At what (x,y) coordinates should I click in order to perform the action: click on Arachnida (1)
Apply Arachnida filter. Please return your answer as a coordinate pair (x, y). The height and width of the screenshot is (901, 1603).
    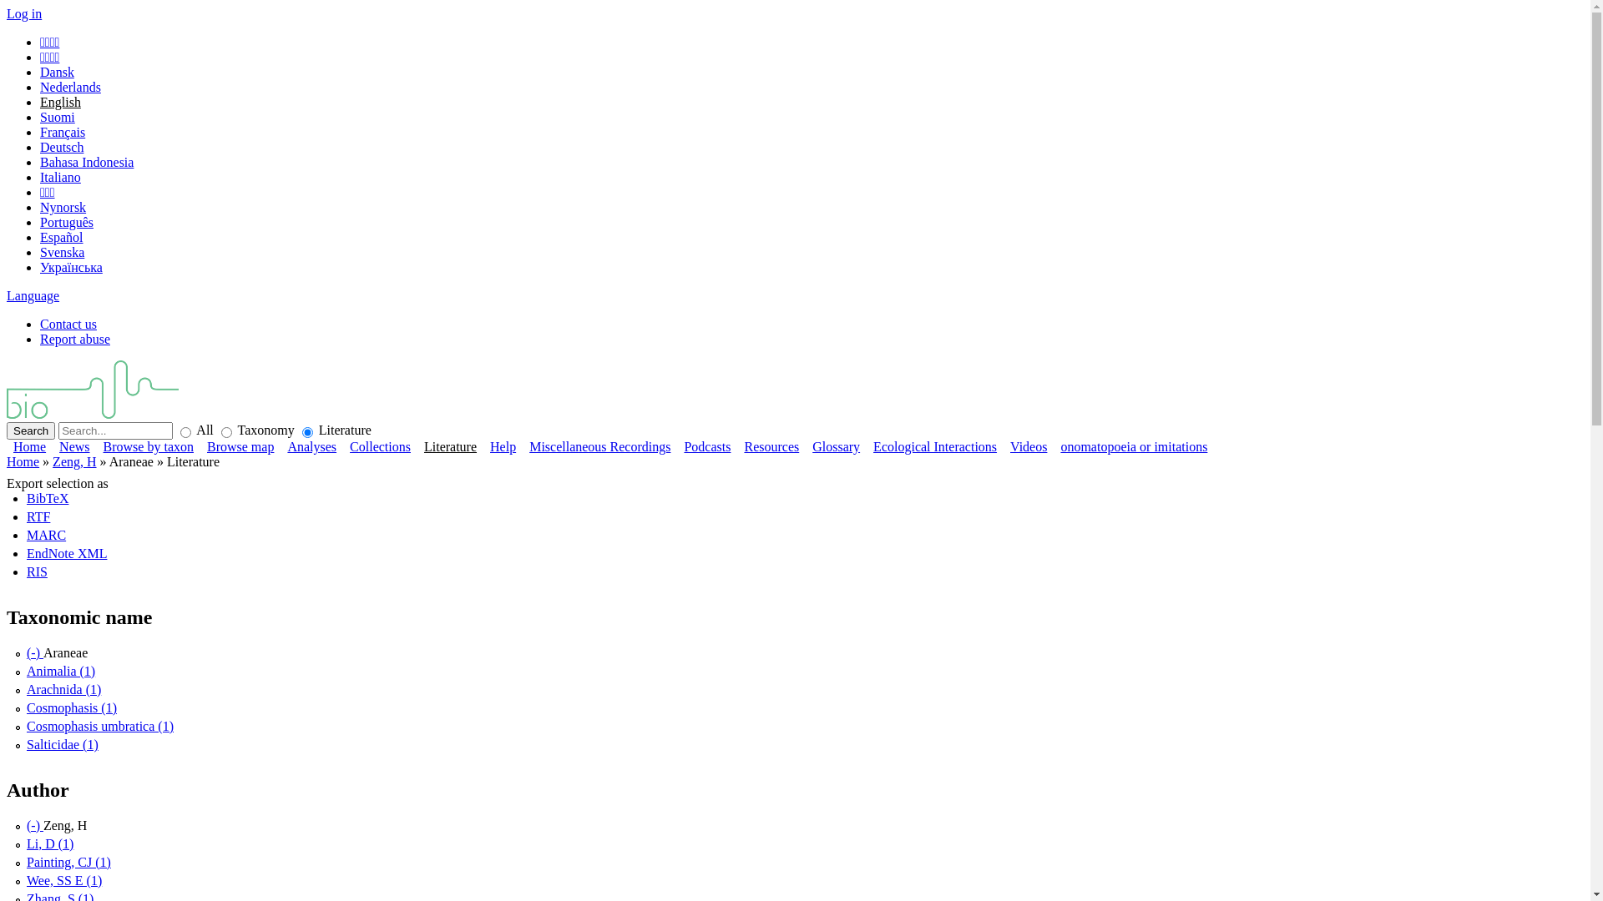
    Looking at the image, I should click on (63, 689).